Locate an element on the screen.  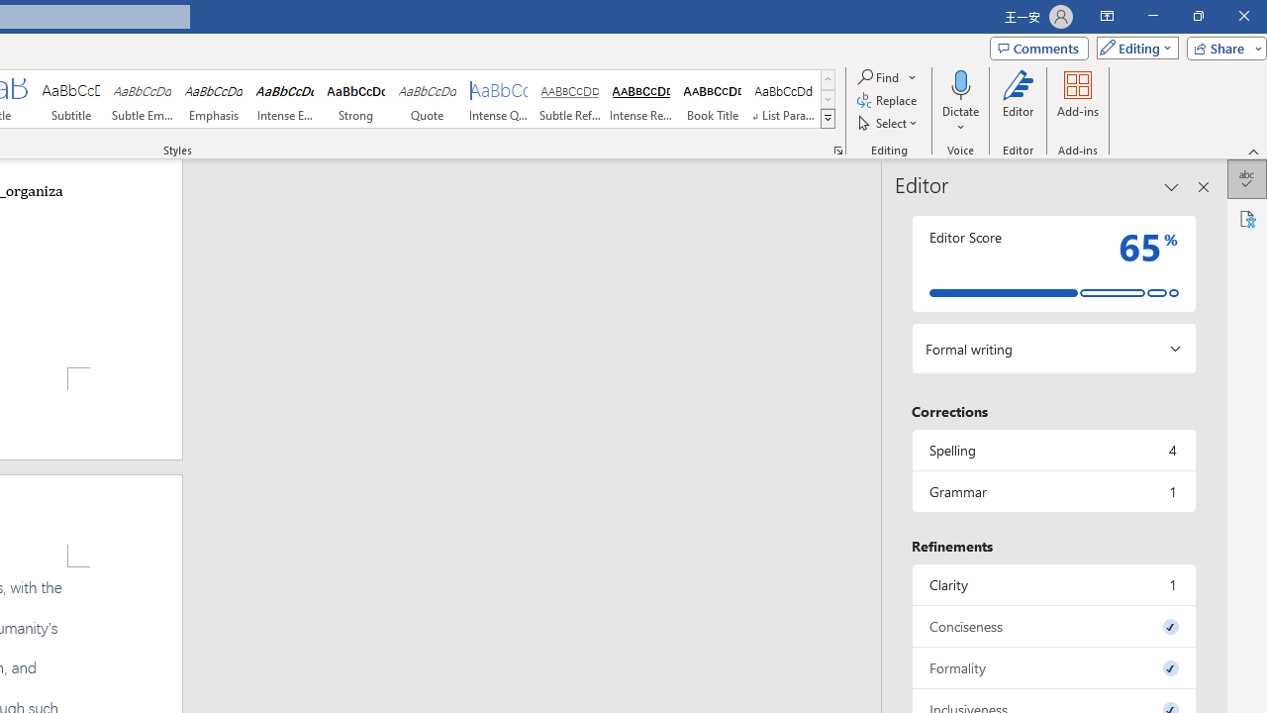
Editor is located at coordinates (1018, 101).